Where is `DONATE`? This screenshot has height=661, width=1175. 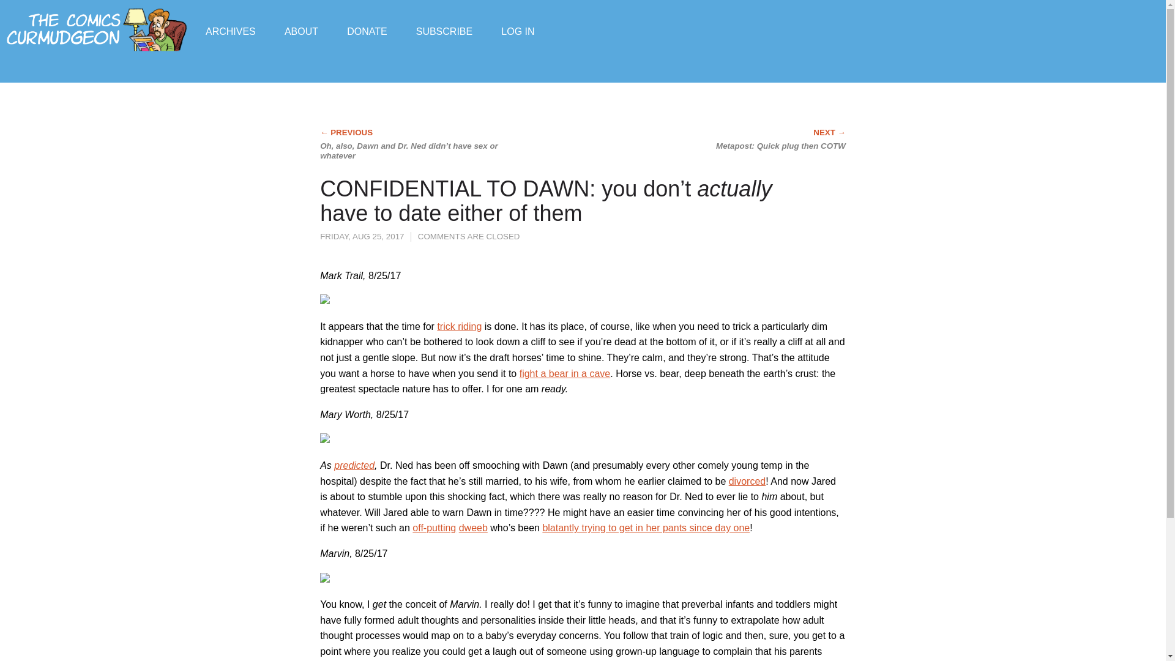 DONATE is located at coordinates (366, 31).